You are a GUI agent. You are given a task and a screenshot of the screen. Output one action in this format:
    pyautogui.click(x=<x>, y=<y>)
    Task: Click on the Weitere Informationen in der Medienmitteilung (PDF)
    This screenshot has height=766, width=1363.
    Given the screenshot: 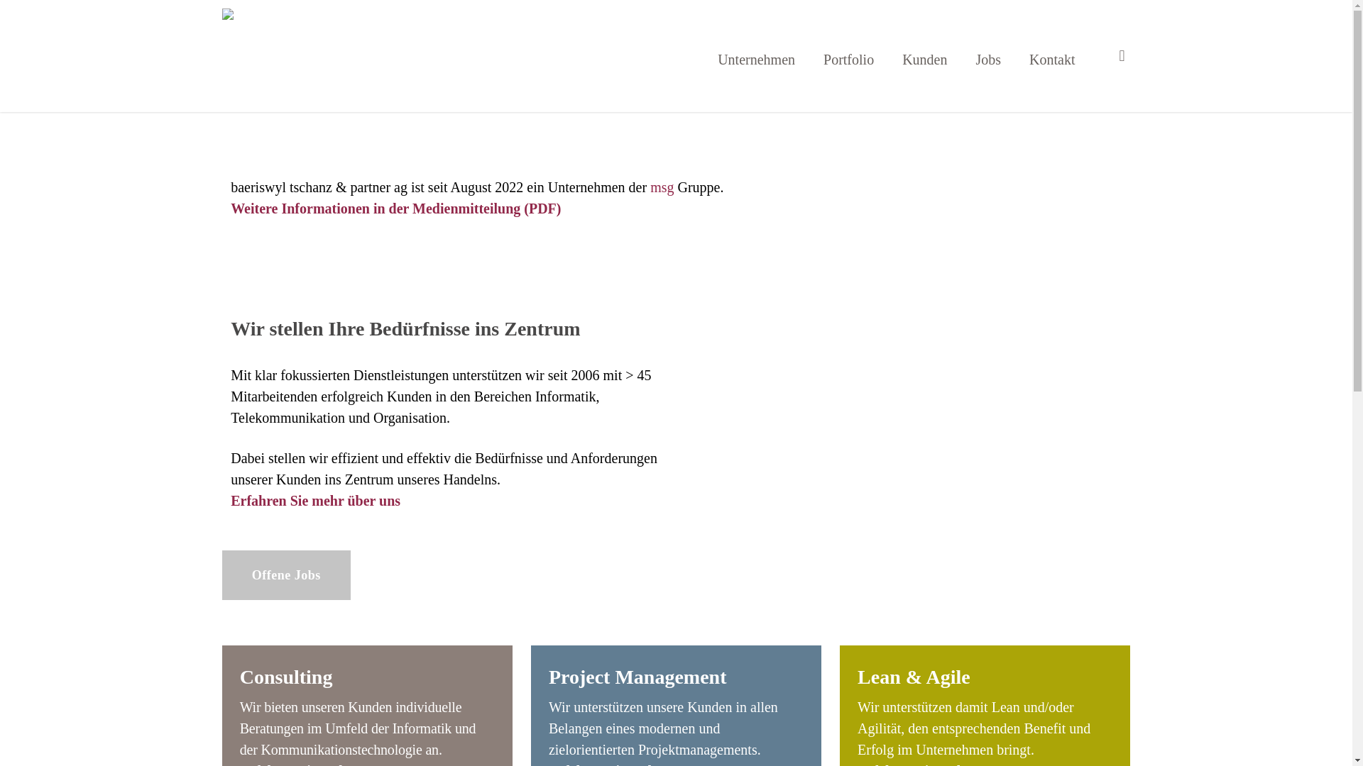 What is the action you would take?
    pyautogui.click(x=399, y=209)
    